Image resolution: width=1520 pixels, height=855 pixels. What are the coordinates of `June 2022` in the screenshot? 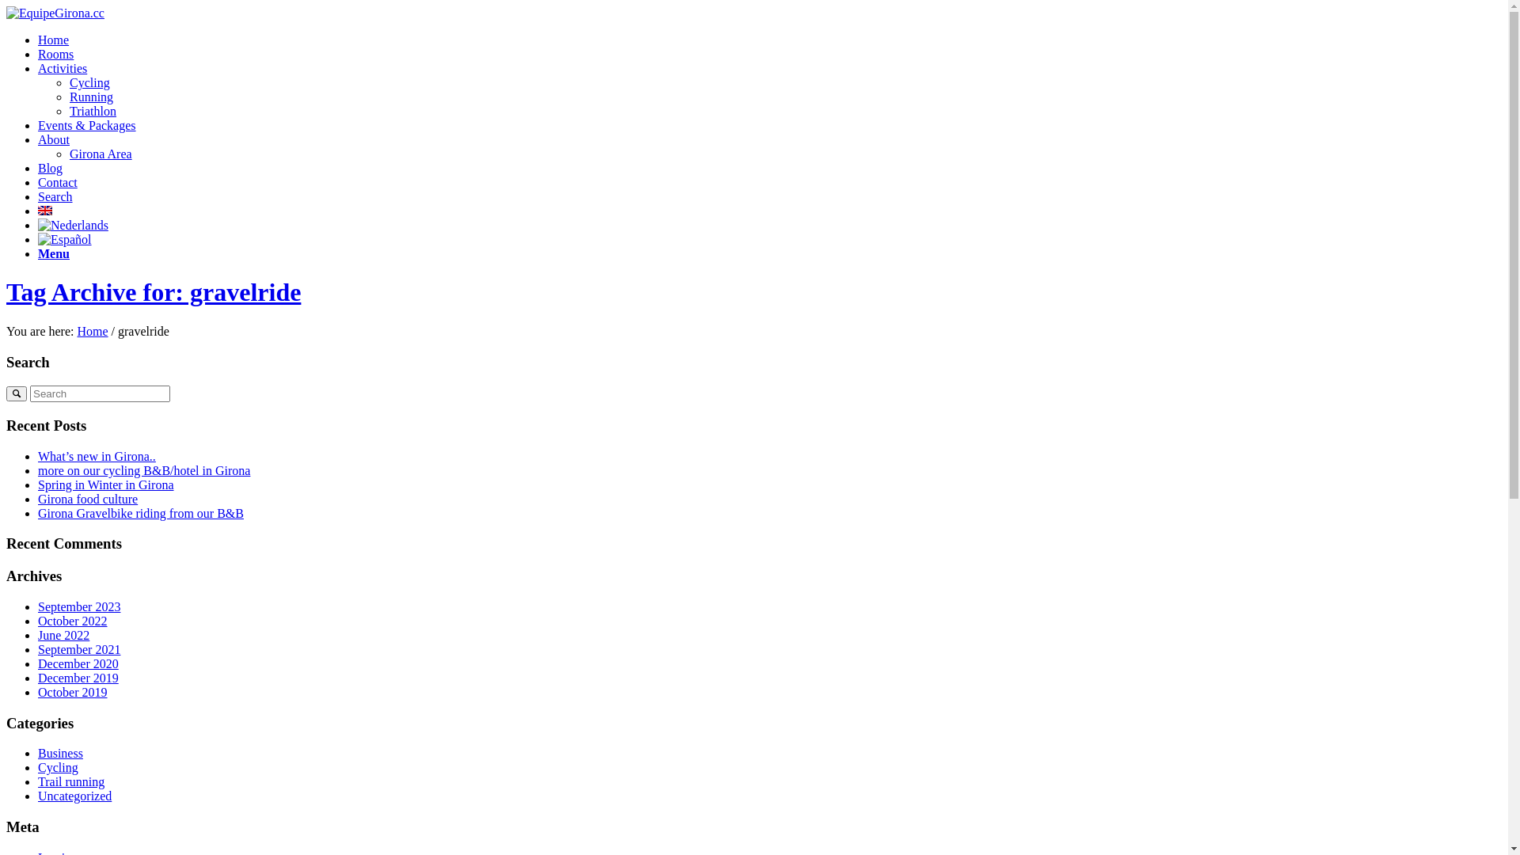 It's located at (63, 635).